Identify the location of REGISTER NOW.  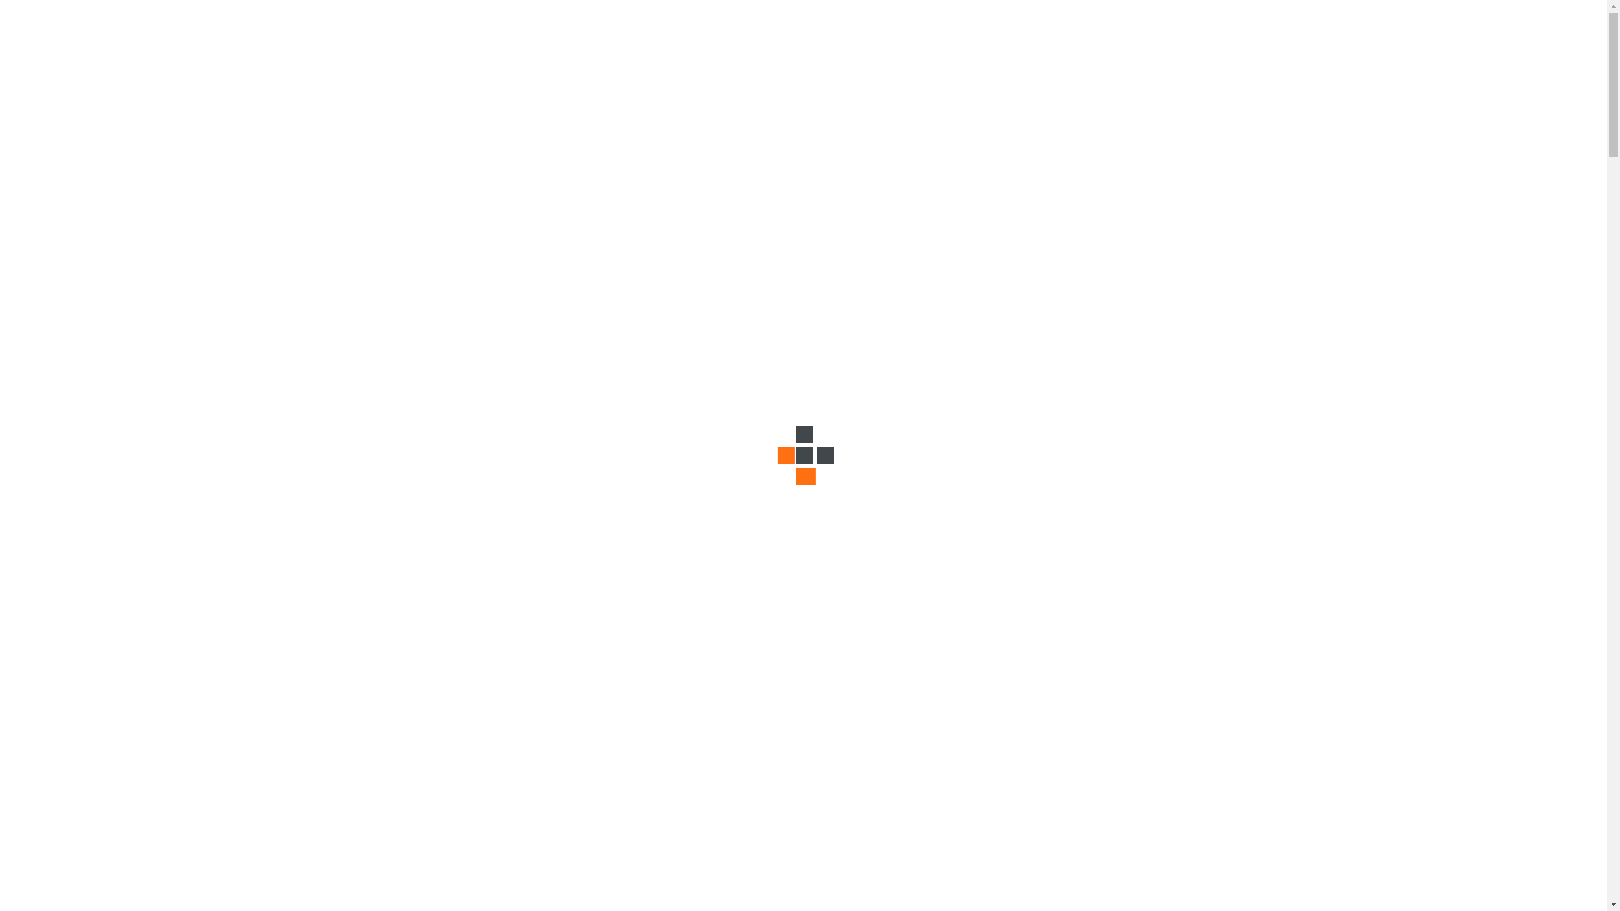
(88, 726).